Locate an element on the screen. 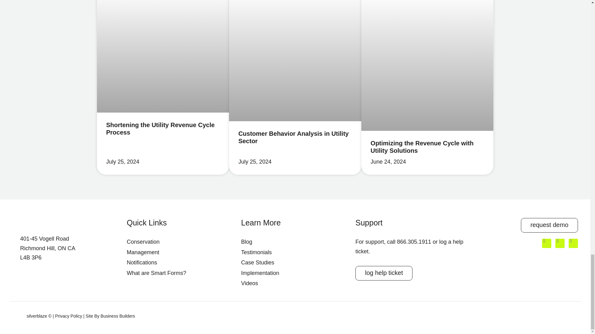 Image resolution: width=595 pixels, height=334 pixels. Blog is located at coordinates (295, 242).